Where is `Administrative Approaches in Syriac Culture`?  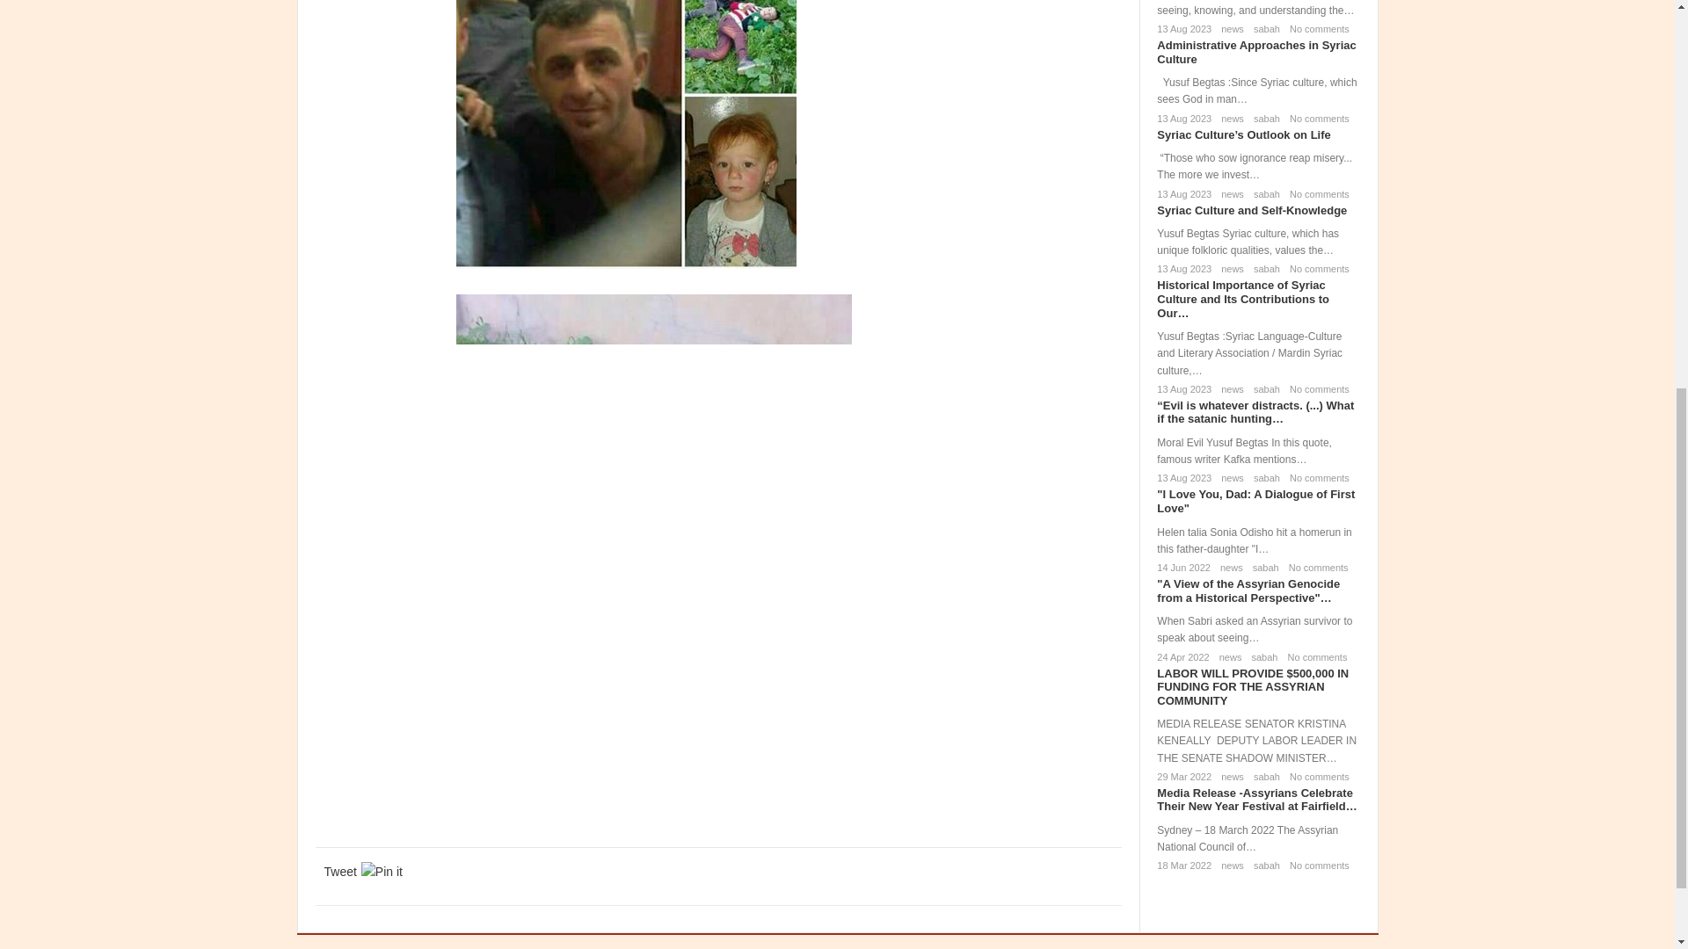
Administrative Approaches in Syriac Culture is located at coordinates (1255, 52).